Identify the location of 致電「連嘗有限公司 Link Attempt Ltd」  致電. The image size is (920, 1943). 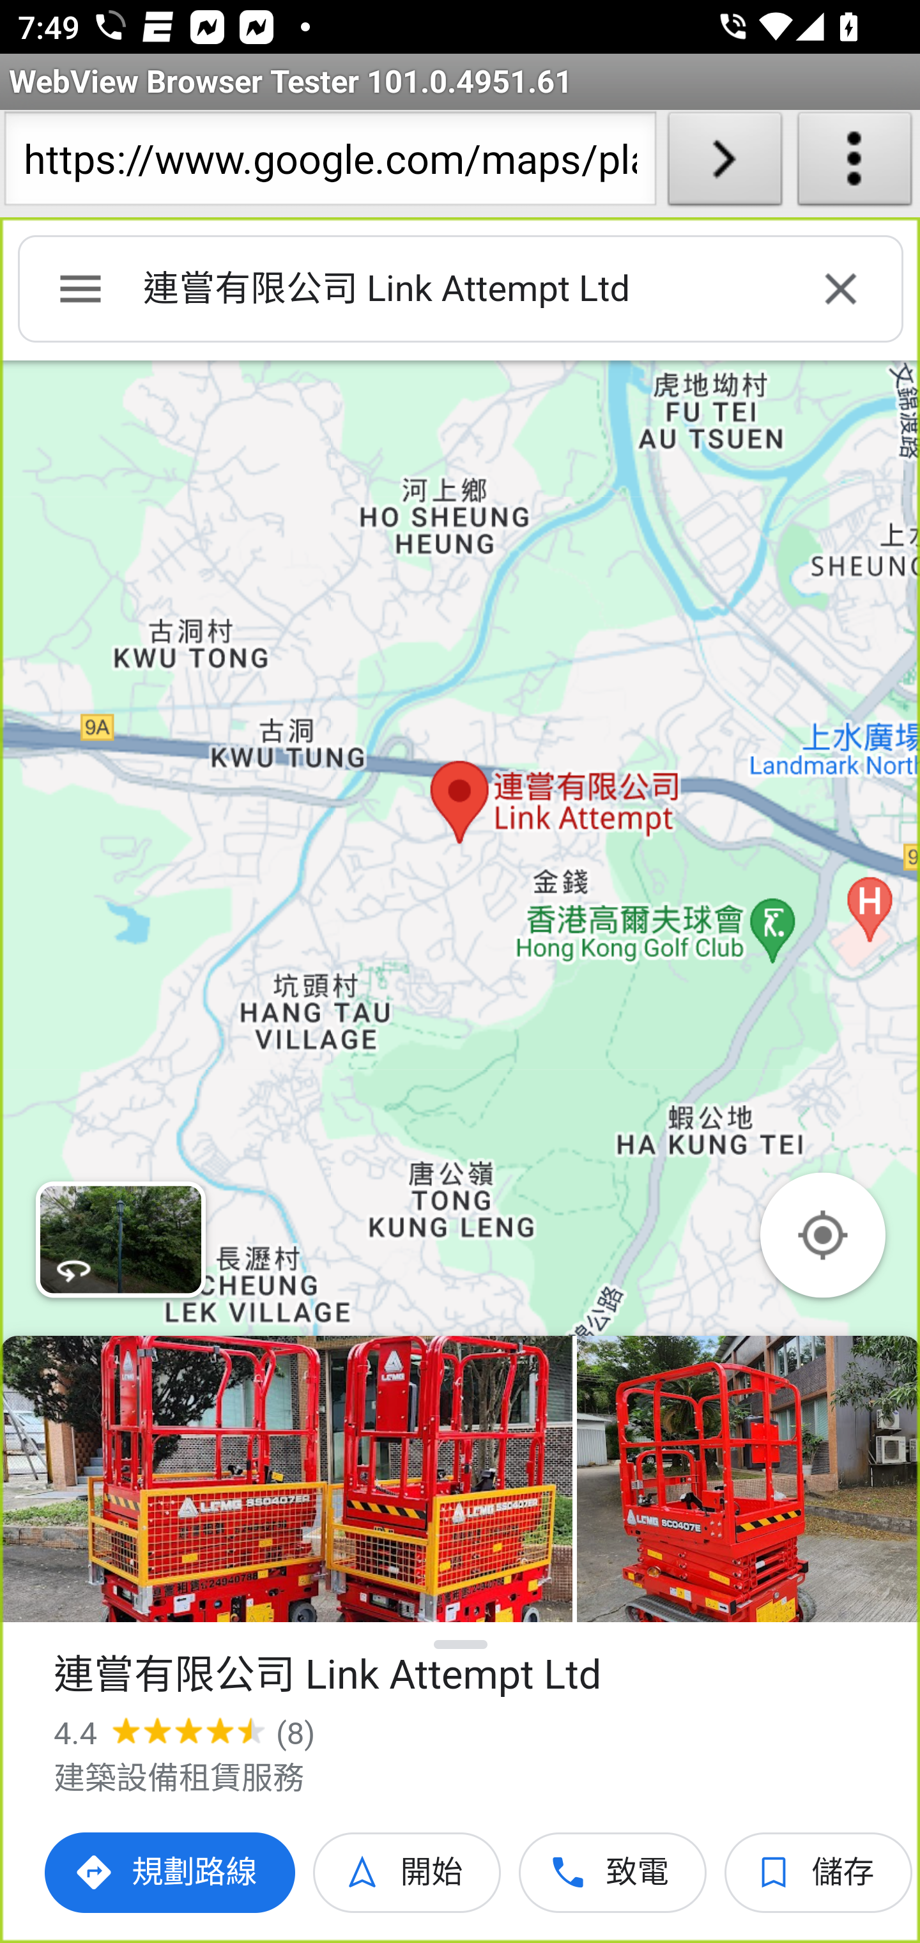
(613, 1873).